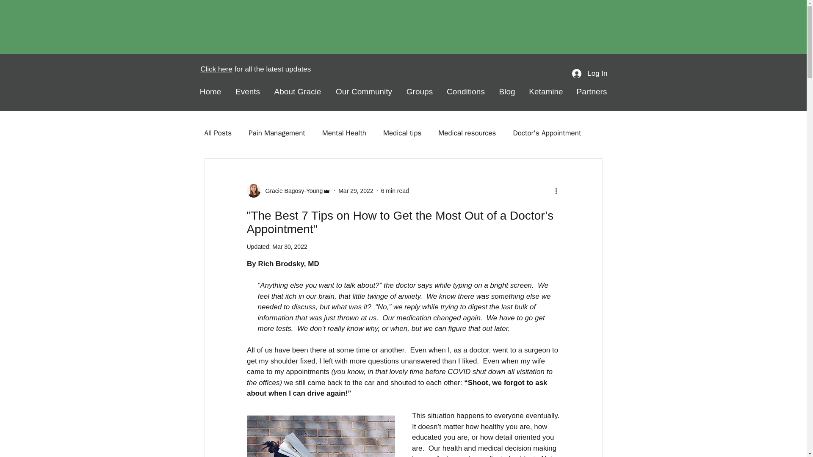 The image size is (813, 457). Describe the element at coordinates (466, 91) in the screenshot. I see `Conditions` at that location.